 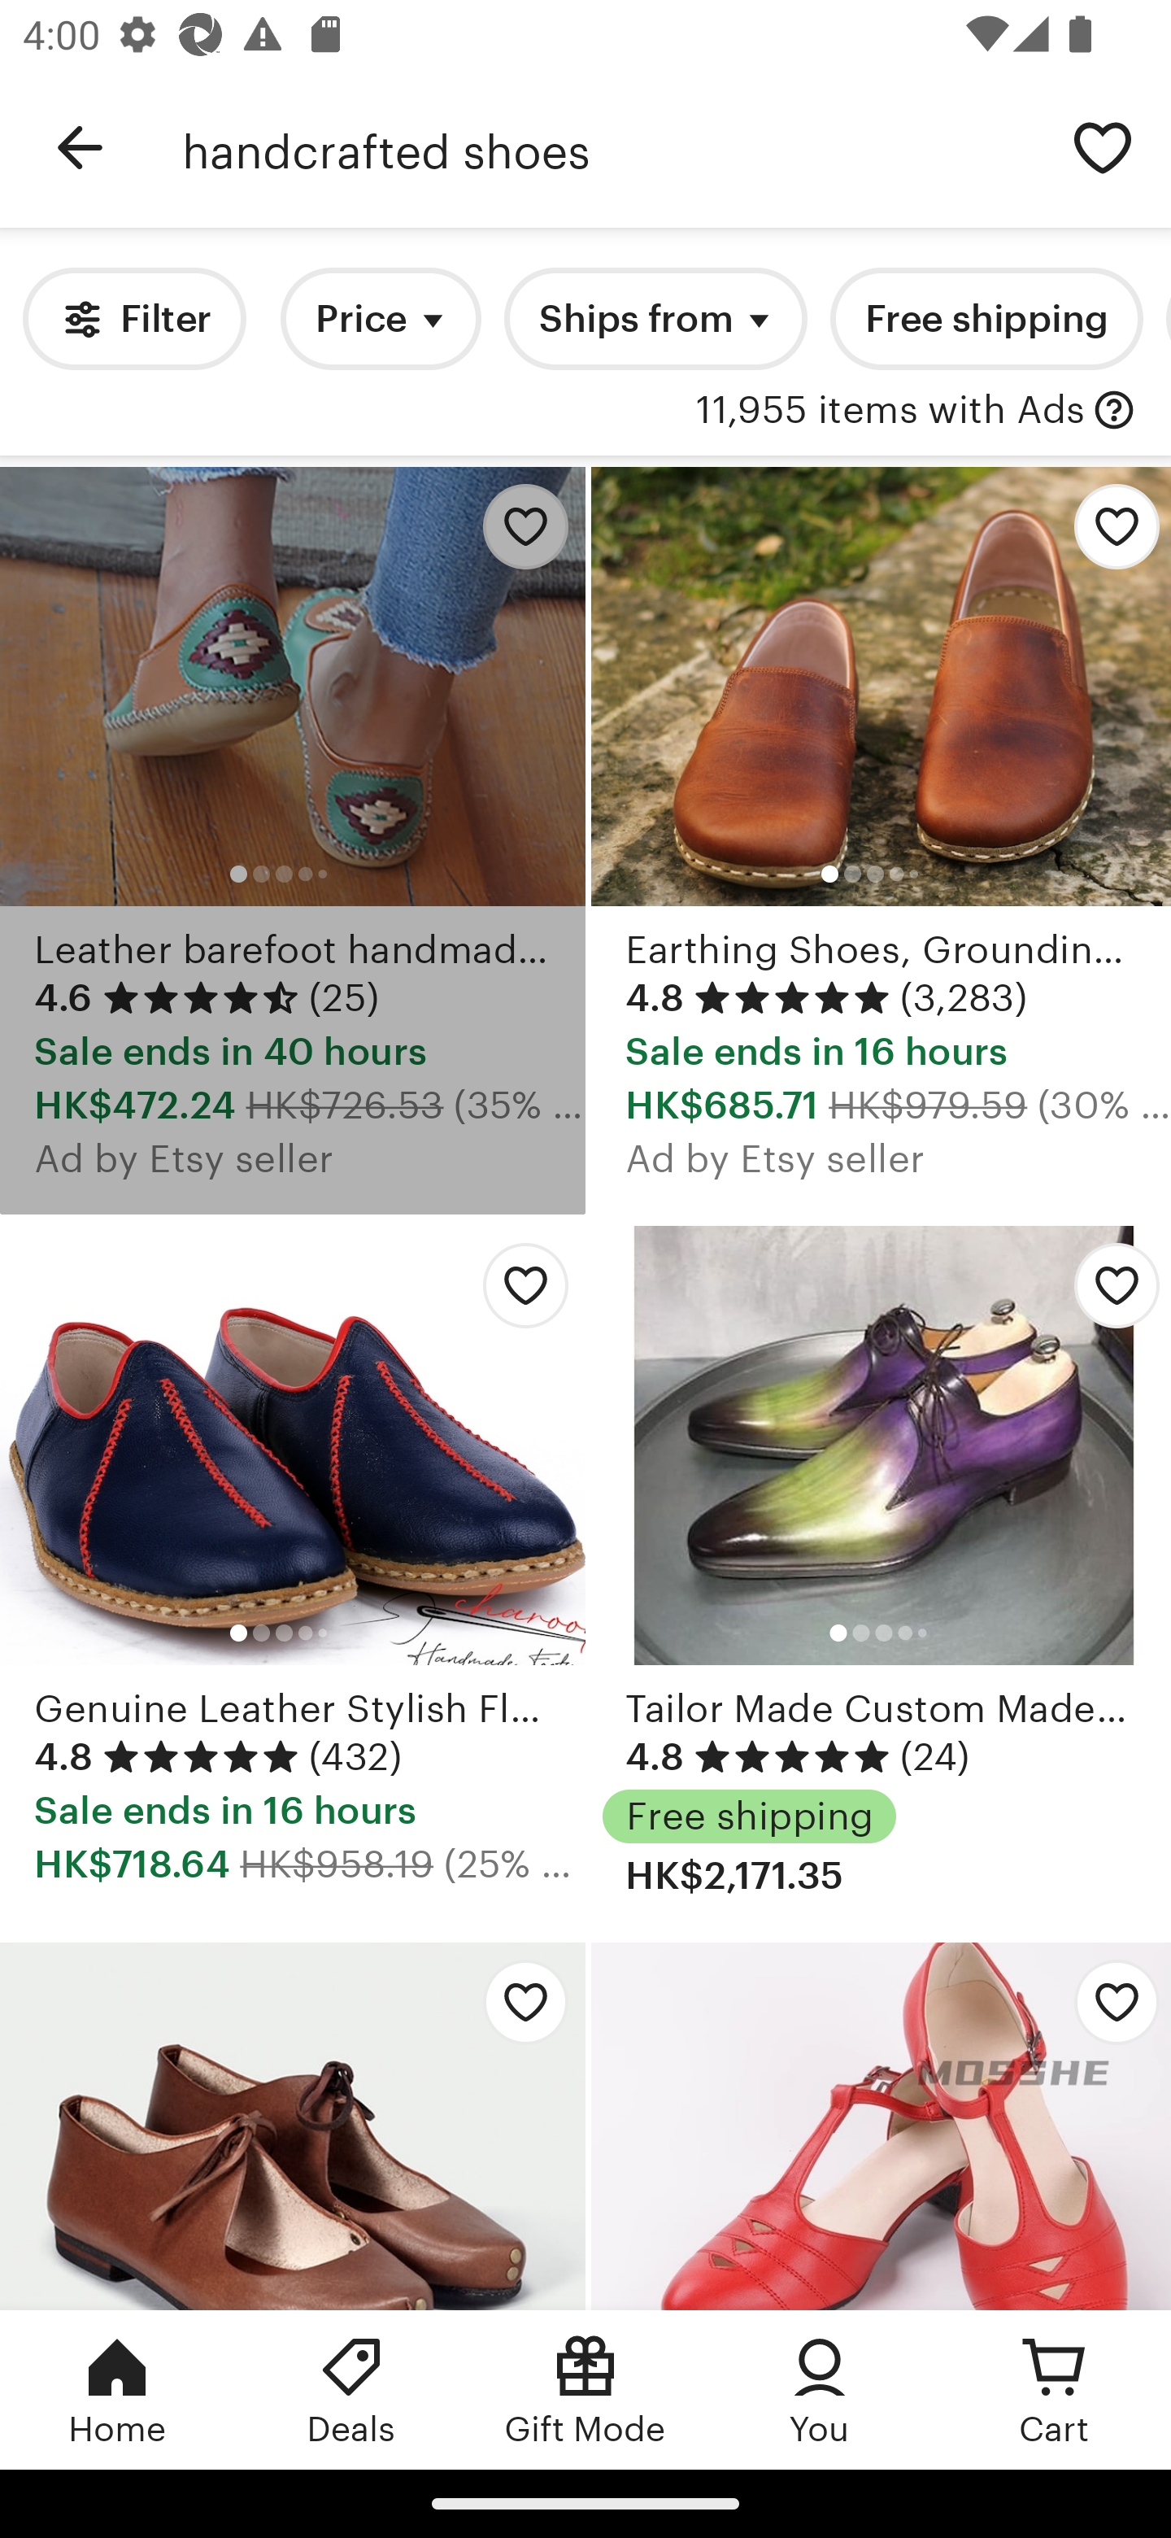 What do you see at coordinates (655, 319) in the screenshot?
I see `Ships from` at bounding box center [655, 319].